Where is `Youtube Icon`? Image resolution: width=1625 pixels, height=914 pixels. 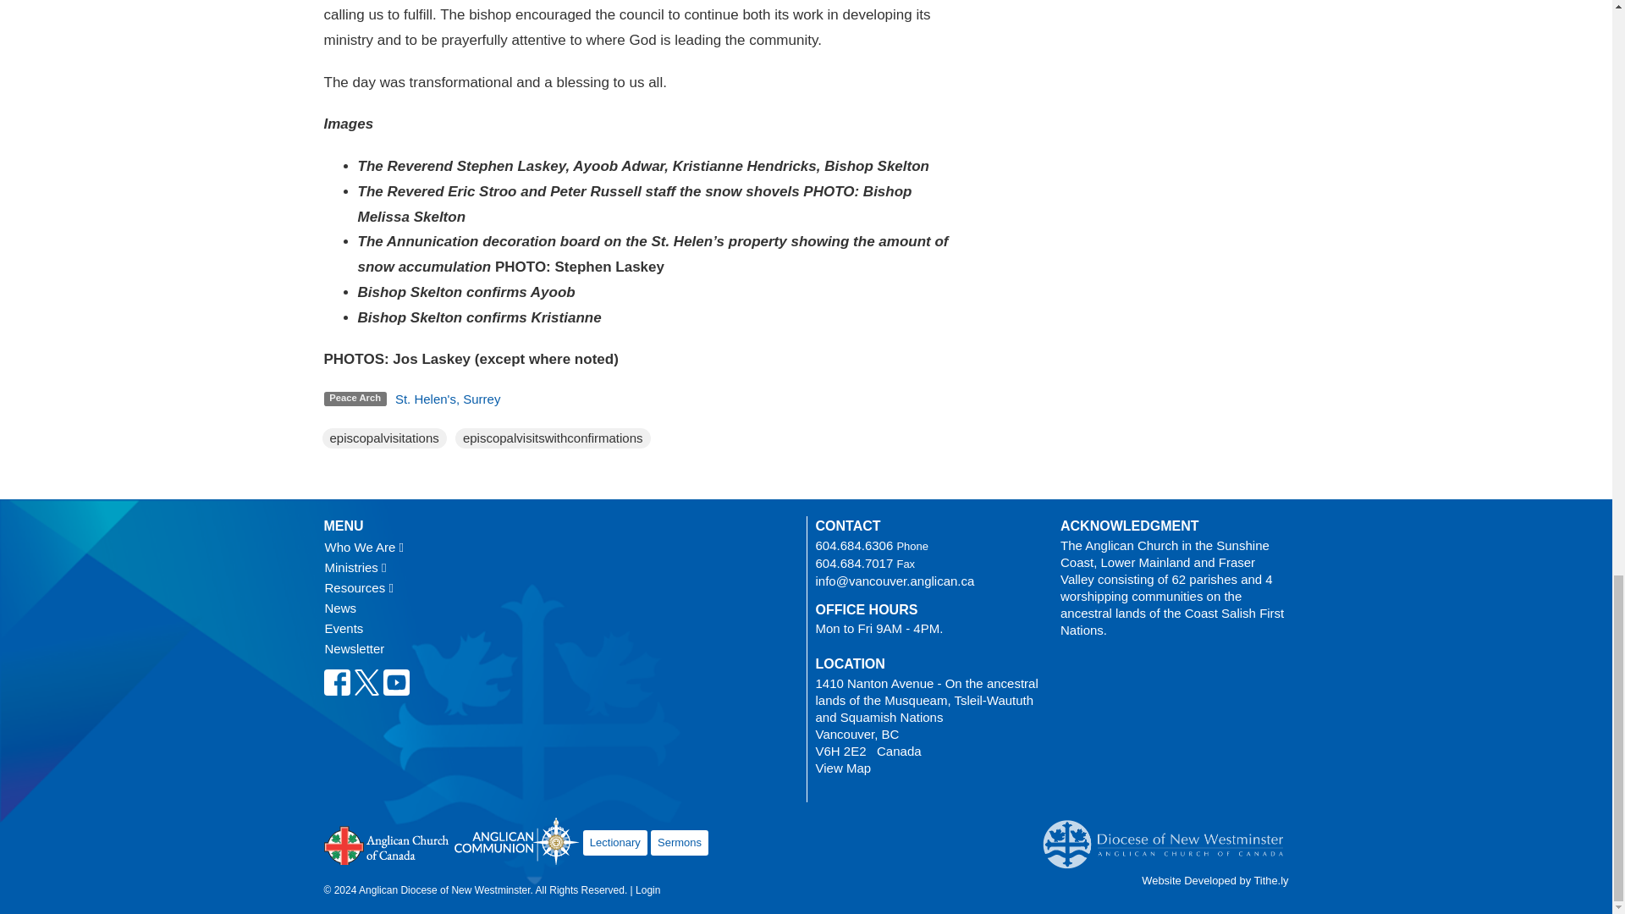
Youtube Icon is located at coordinates (395, 682).